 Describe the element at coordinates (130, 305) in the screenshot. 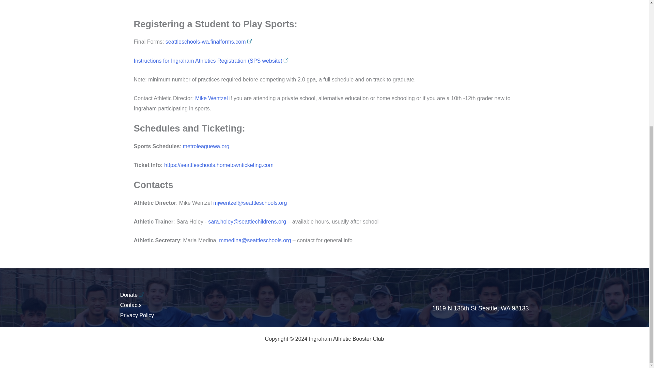

I see `Contacts` at that location.